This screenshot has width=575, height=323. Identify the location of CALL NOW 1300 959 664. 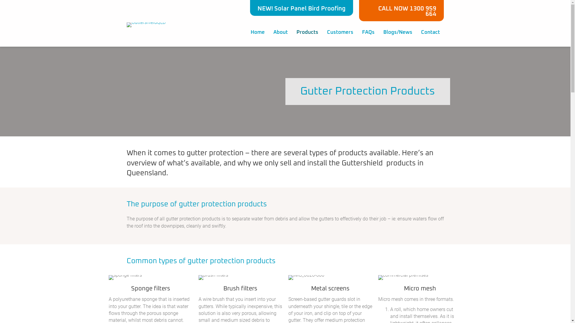
(401, 11).